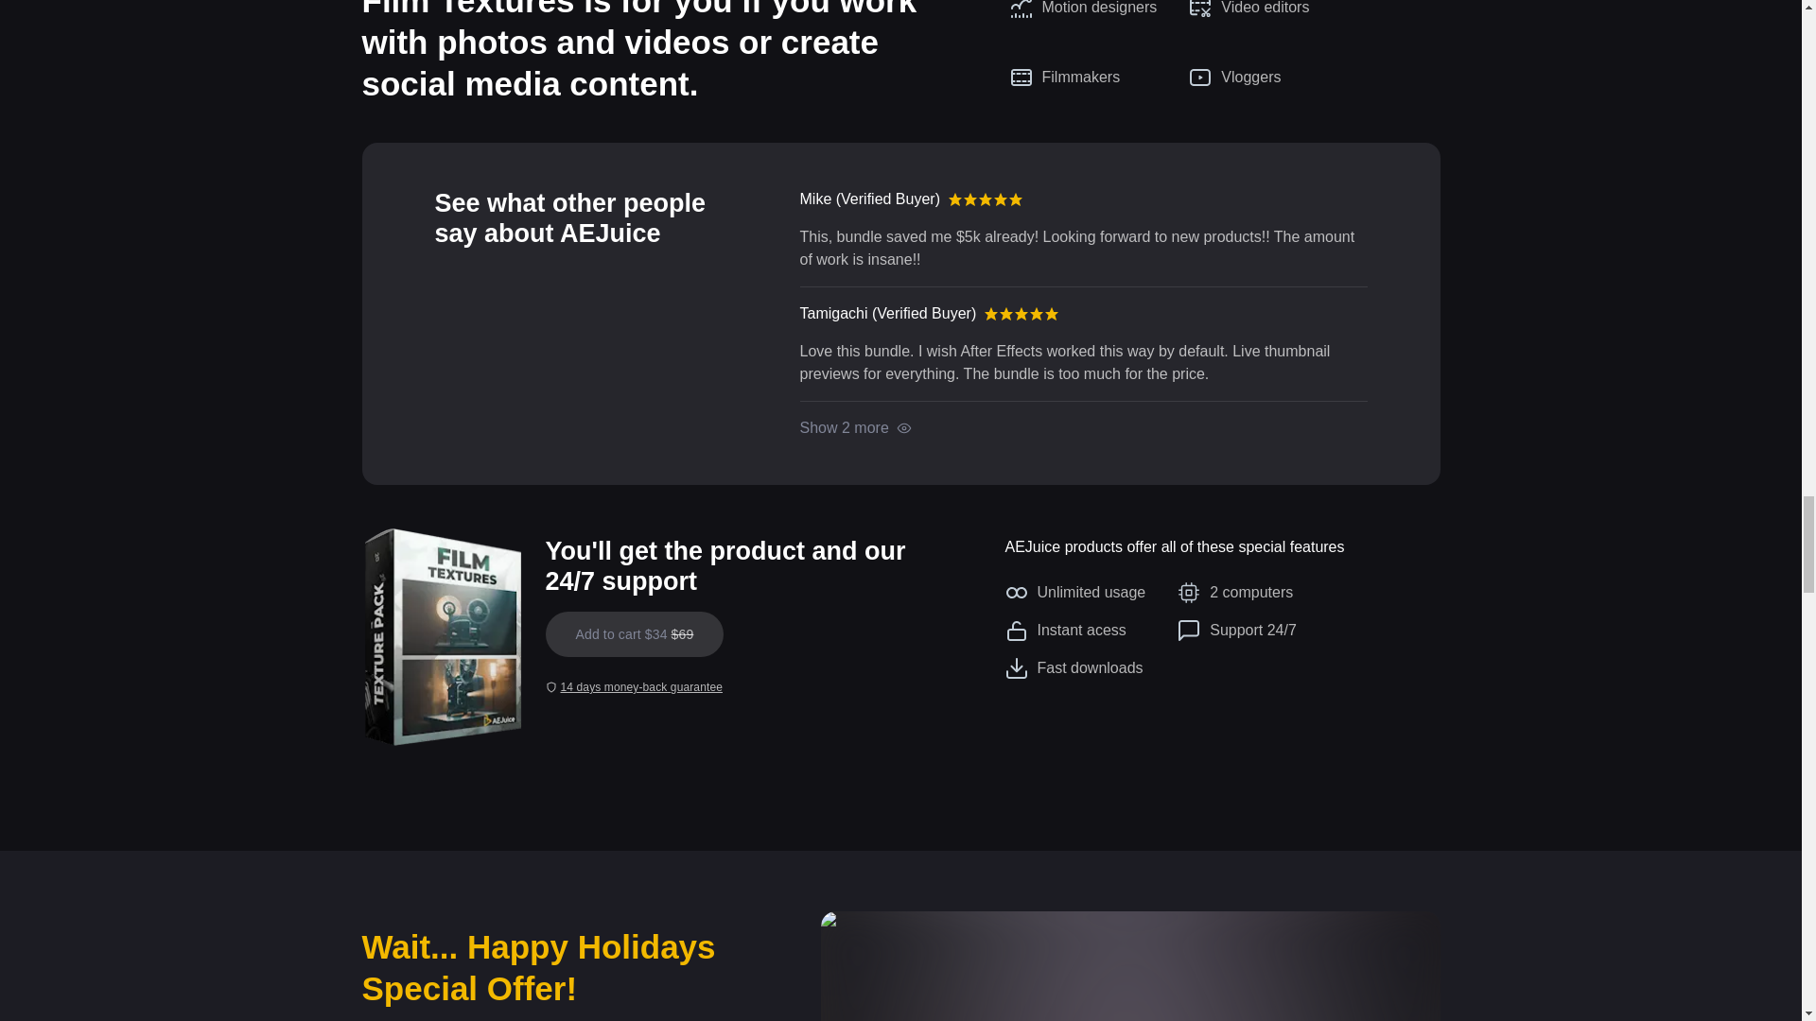  What do you see at coordinates (633, 687) in the screenshot?
I see `14 days money-back guarantee` at bounding box center [633, 687].